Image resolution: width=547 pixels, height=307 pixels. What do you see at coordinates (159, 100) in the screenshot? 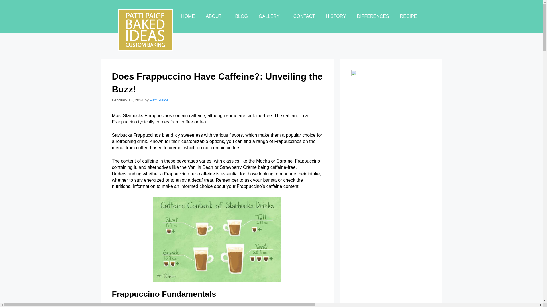
I see `Patti Paige` at bounding box center [159, 100].